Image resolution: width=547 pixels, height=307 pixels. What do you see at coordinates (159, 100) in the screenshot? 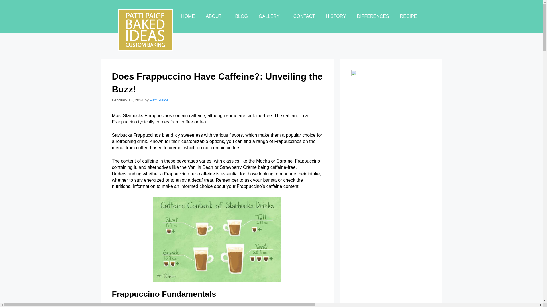
I see `Patti Paige` at bounding box center [159, 100].